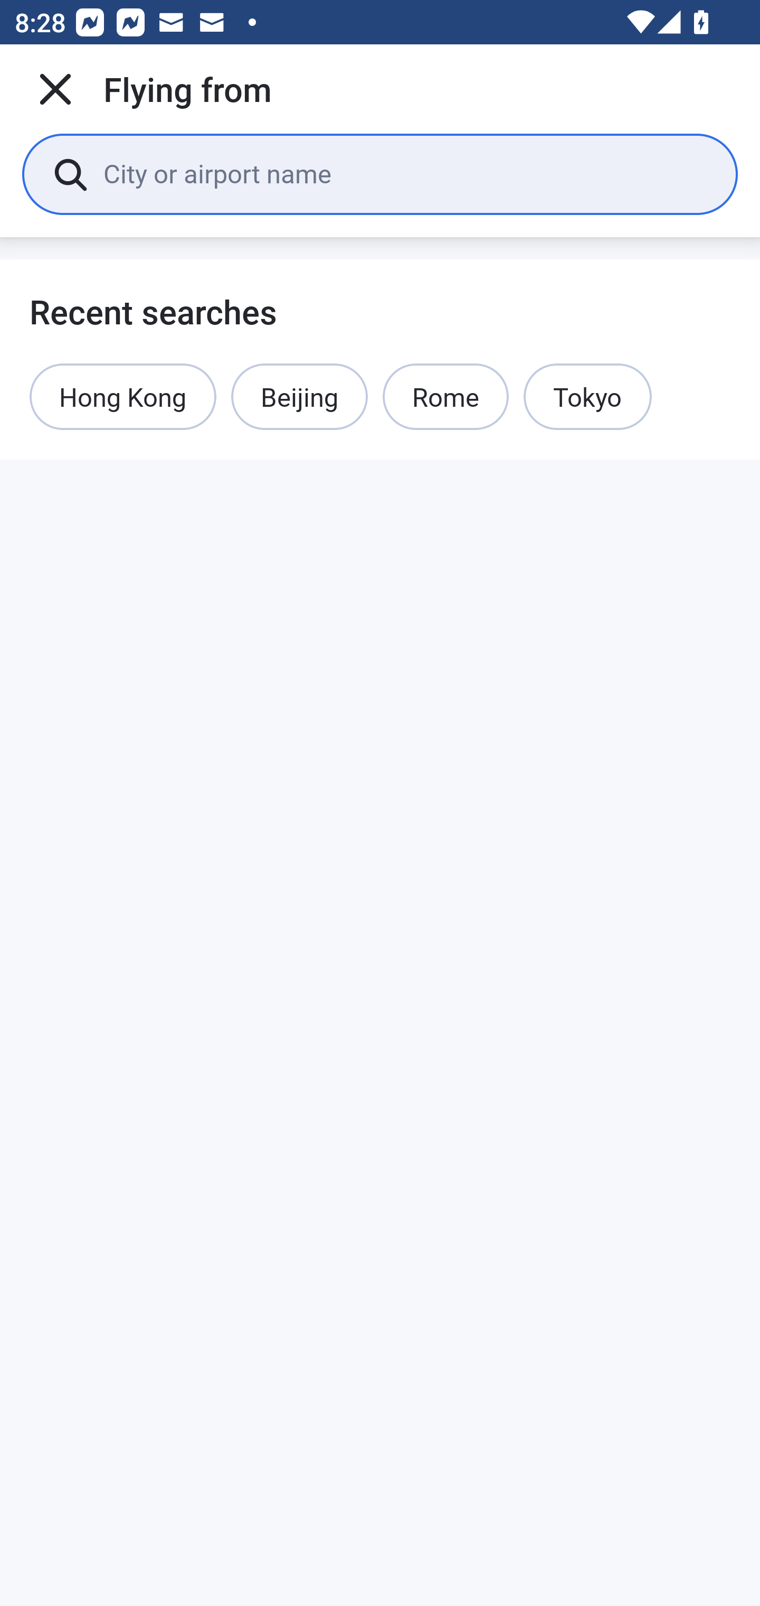 The width and height of the screenshot is (760, 1606). I want to click on Rome, so click(445, 396).